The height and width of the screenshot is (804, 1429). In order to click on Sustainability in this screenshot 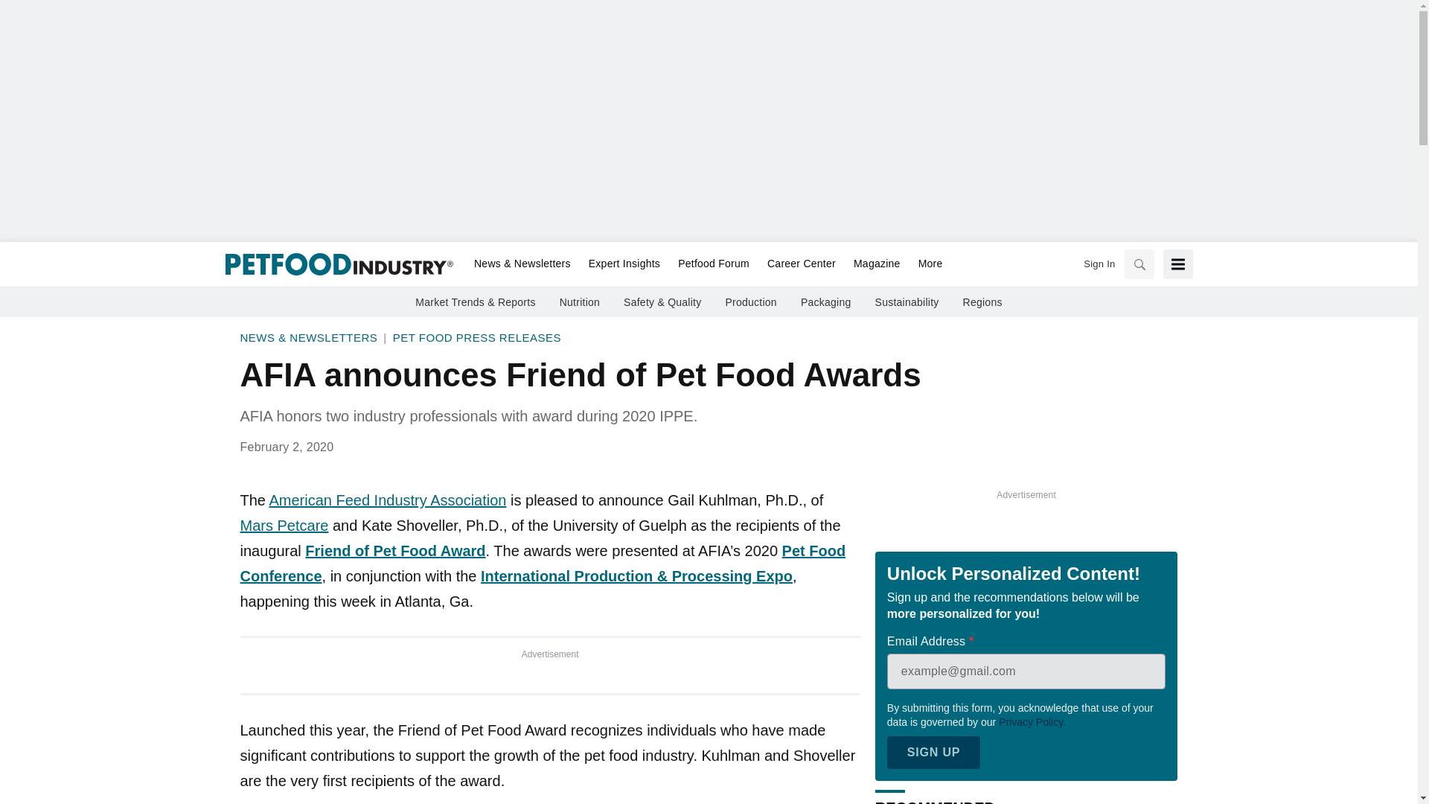, I will do `click(907, 302)`.